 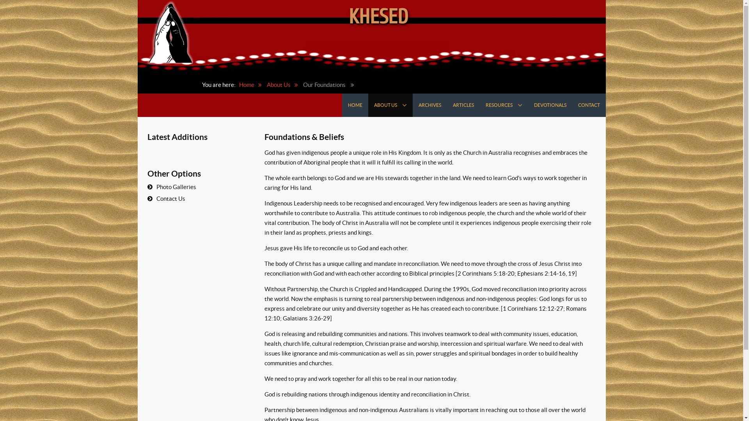 What do you see at coordinates (252, 85) in the screenshot?
I see `Home` at bounding box center [252, 85].